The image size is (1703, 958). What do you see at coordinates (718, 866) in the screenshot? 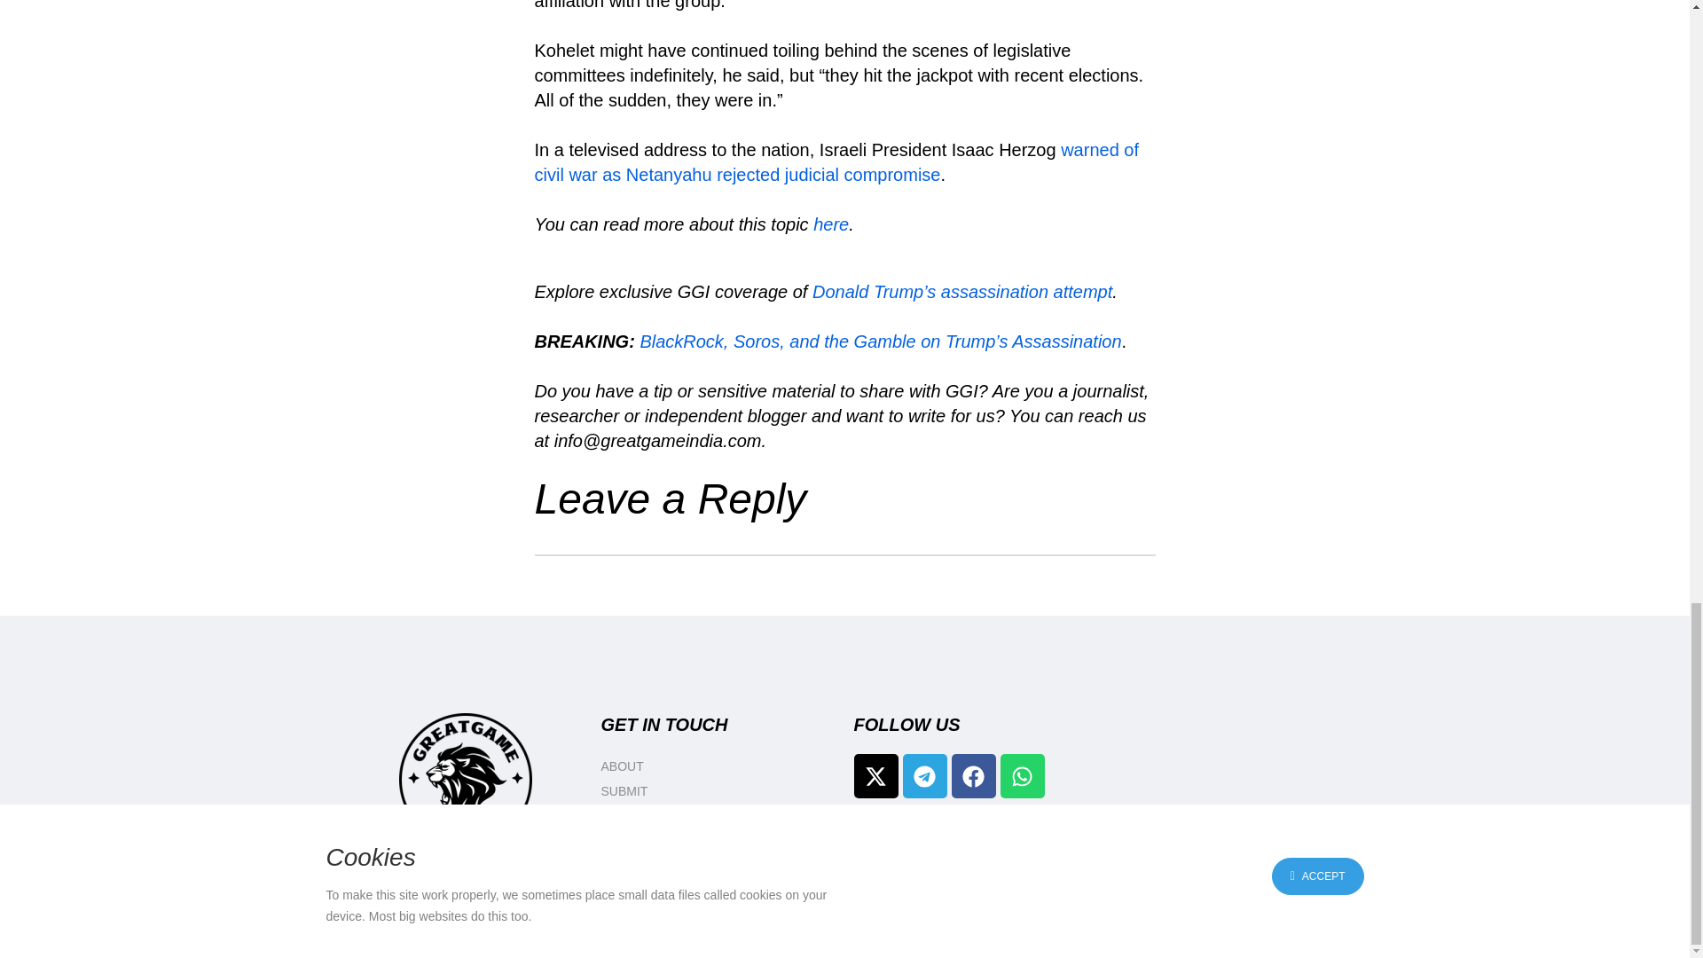
I see `PRIVACY POLICY` at bounding box center [718, 866].